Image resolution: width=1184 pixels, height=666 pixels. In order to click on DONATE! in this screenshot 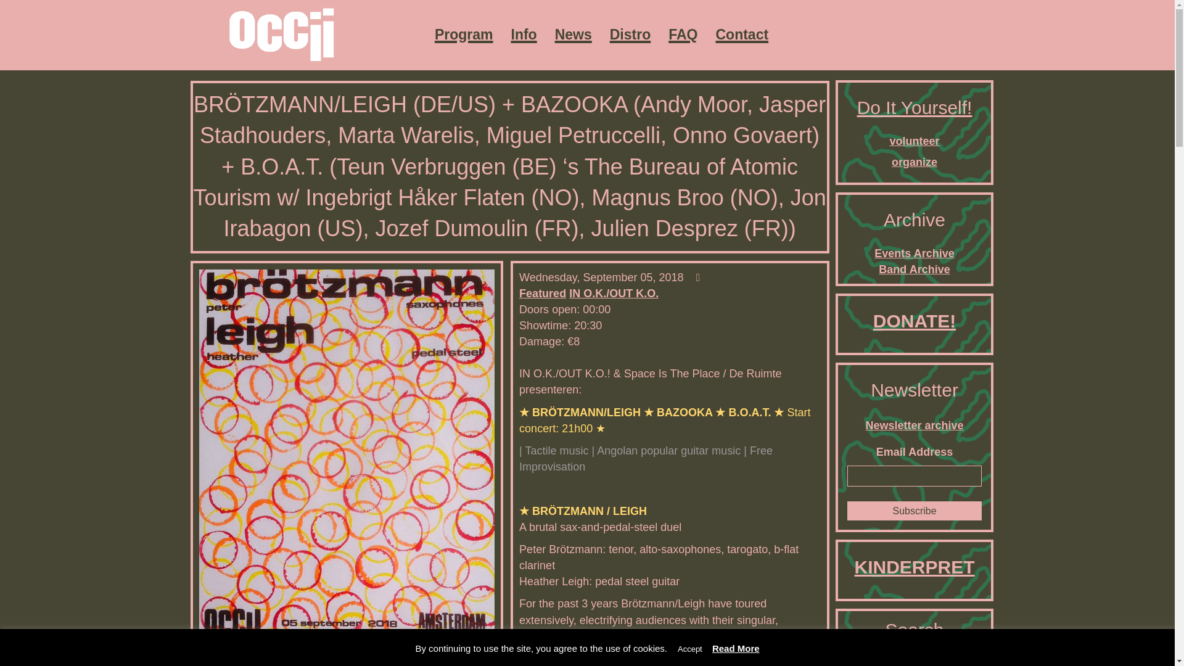, I will do `click(914, 321)`.